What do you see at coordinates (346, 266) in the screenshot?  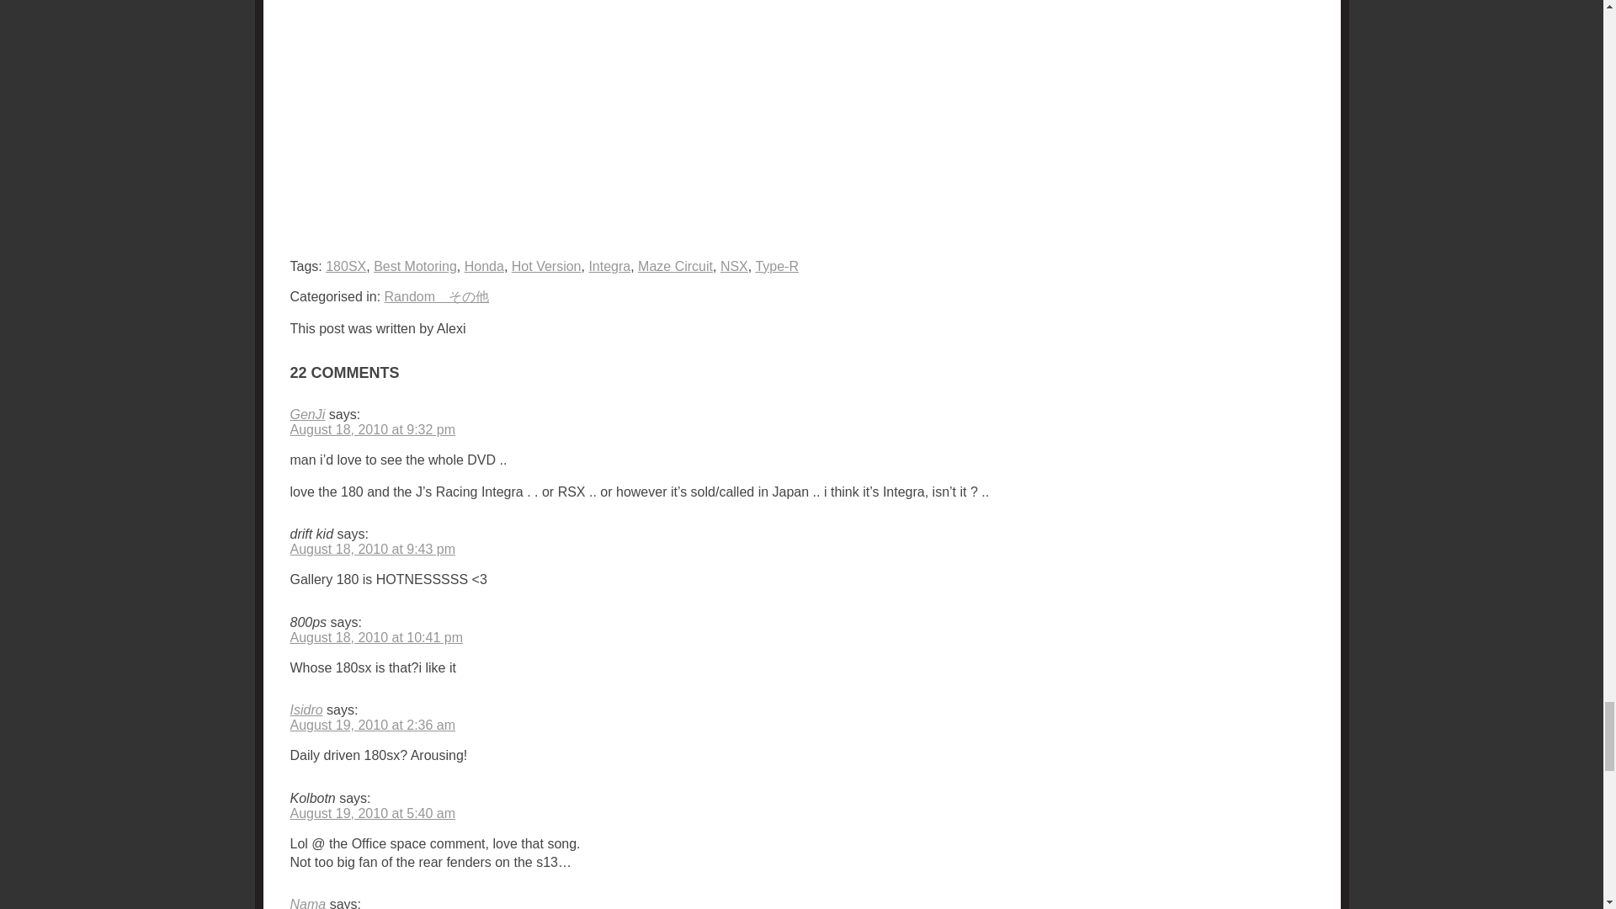 I see `180SX` at bounding box center [346, 266].